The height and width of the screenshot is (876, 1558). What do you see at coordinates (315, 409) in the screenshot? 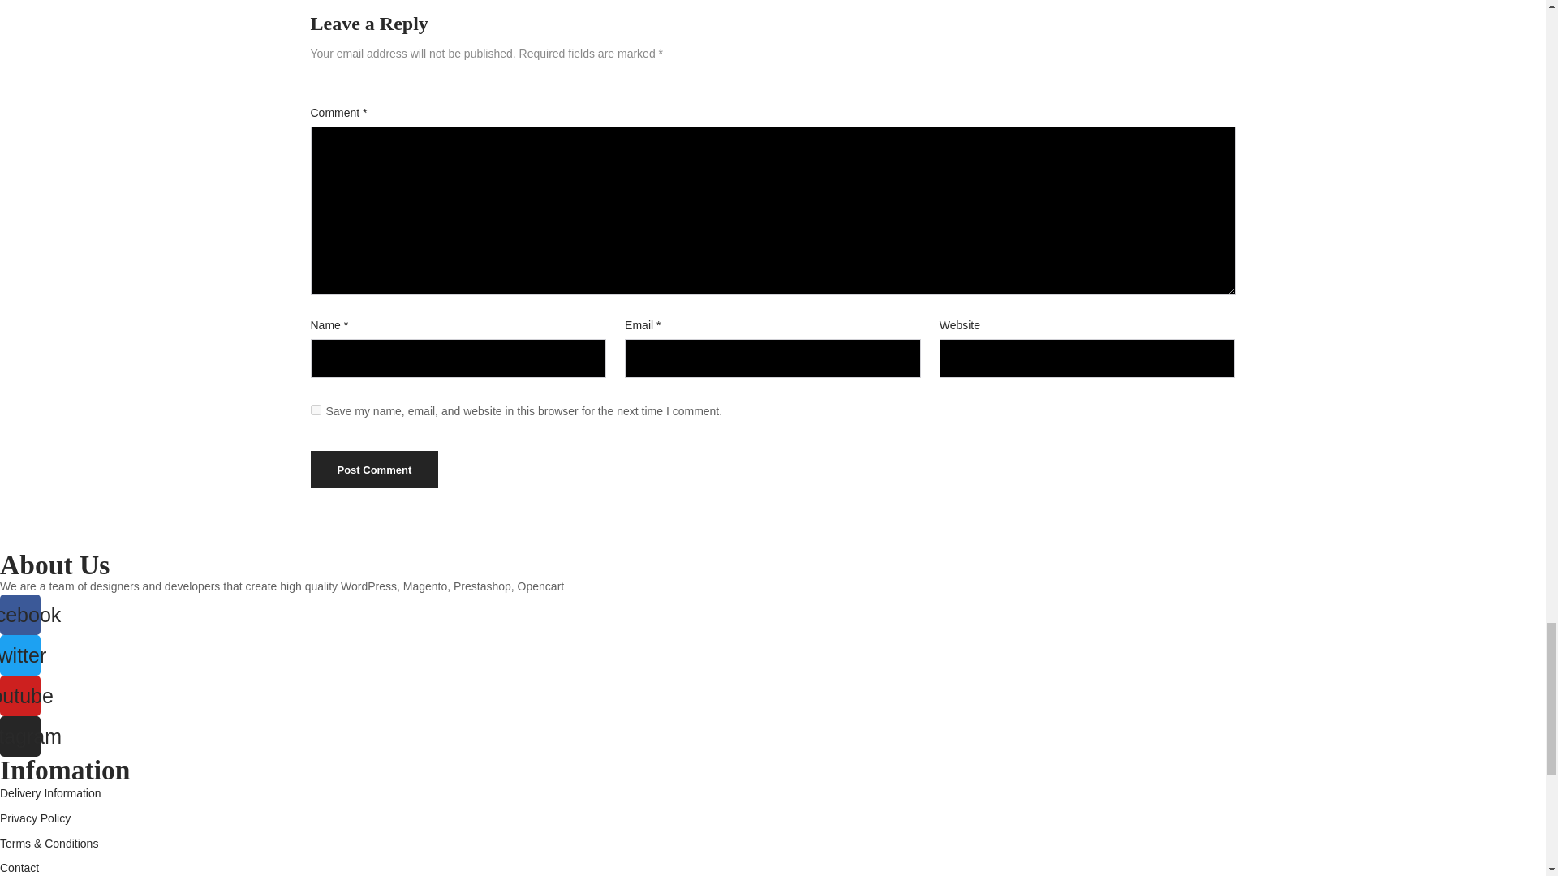
I see `yes` at bounding box center [315, 409].